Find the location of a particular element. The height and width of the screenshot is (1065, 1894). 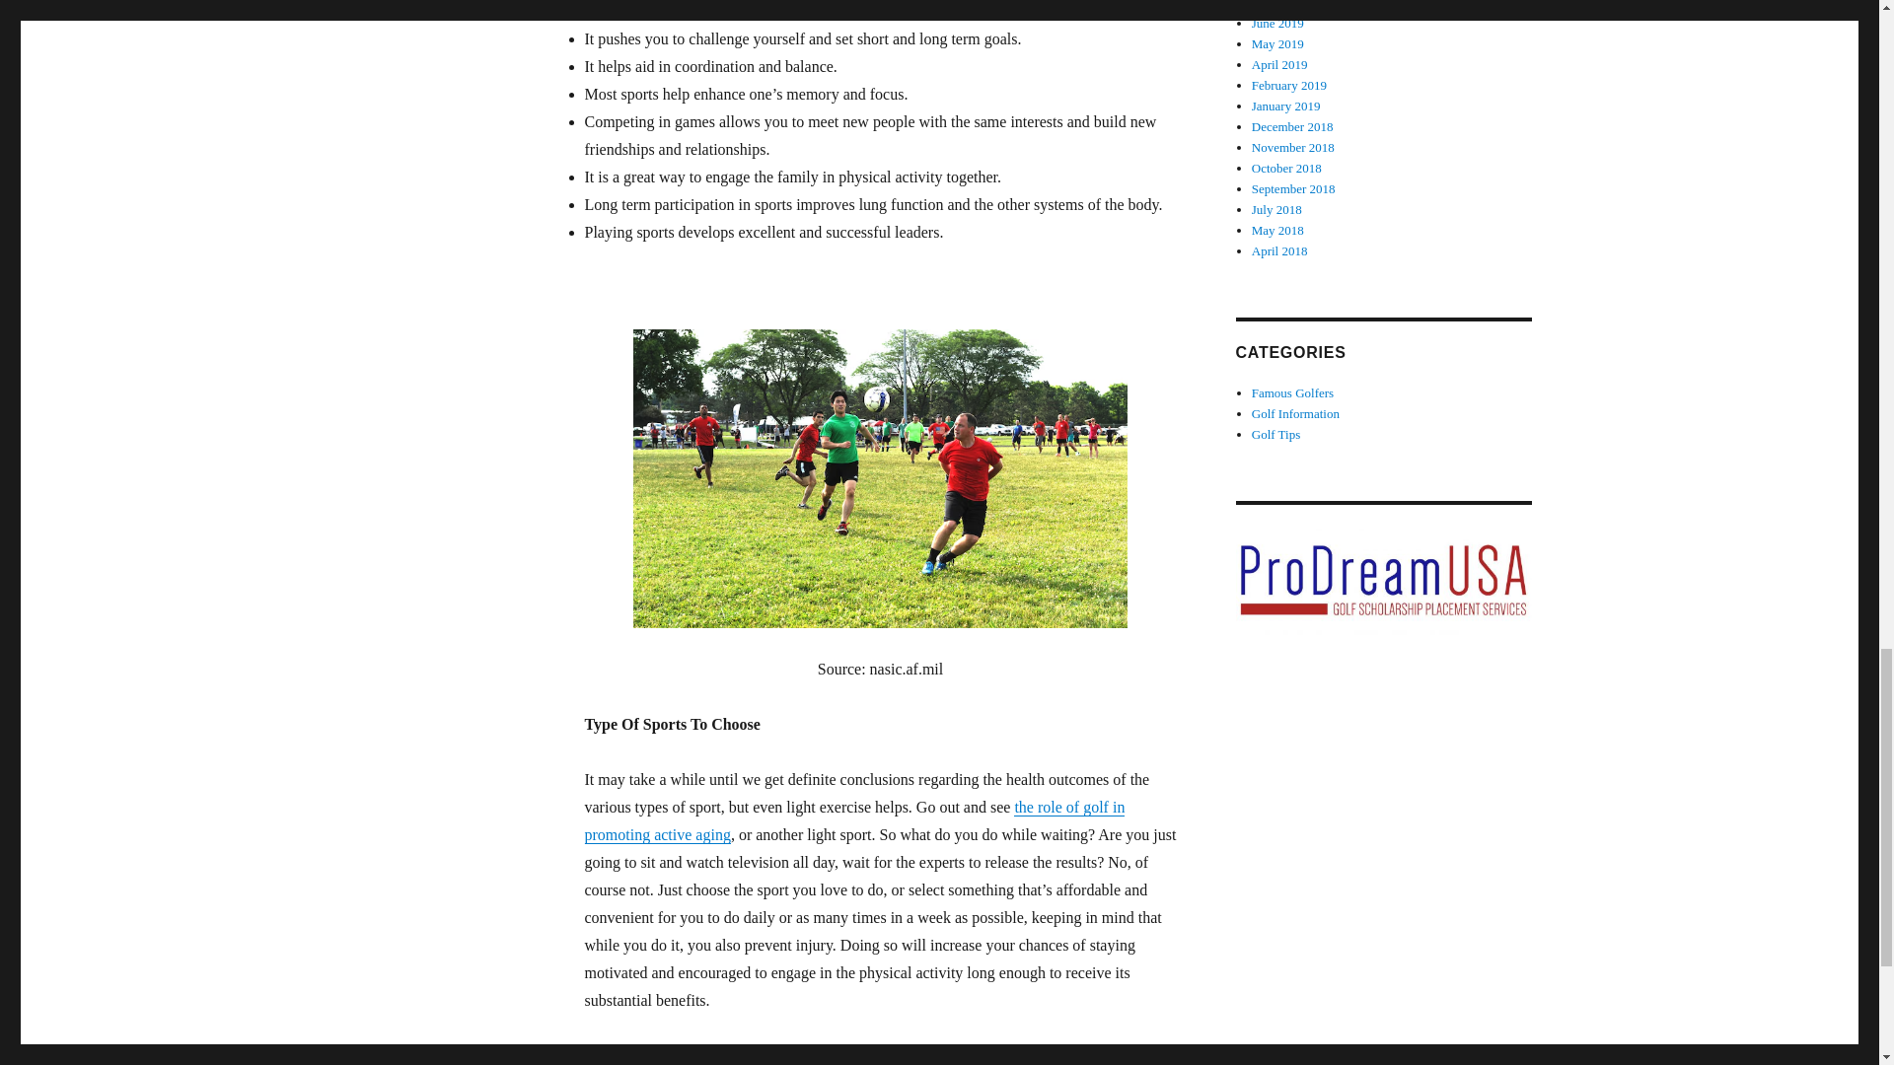

the role of golf in promoting active aging is located at coordinates (854, 820).